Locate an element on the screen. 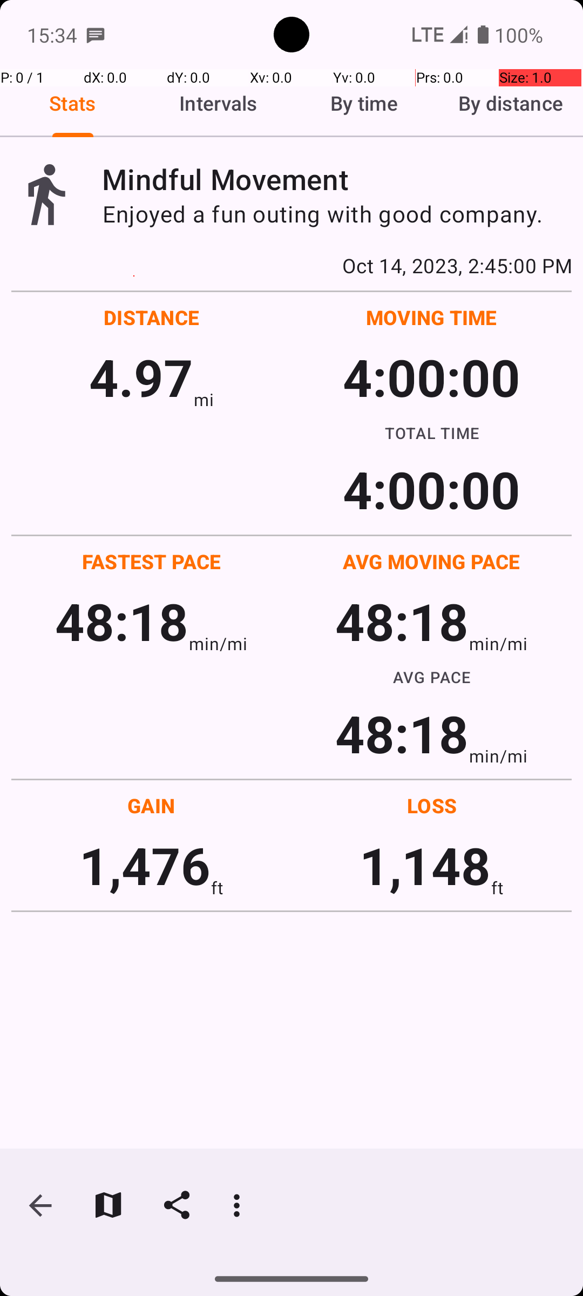 The width and height of the screenshot is (583, 1296). Enjoyed a fun outing with good company. is located at coordinates (337, 214).